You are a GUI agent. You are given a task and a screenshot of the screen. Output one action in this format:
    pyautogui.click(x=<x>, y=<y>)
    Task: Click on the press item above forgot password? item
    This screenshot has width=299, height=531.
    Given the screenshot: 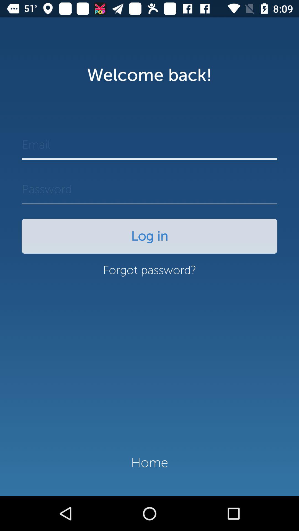 What is the action you would take?
    pyautogui.click(x=149, y=236)
    